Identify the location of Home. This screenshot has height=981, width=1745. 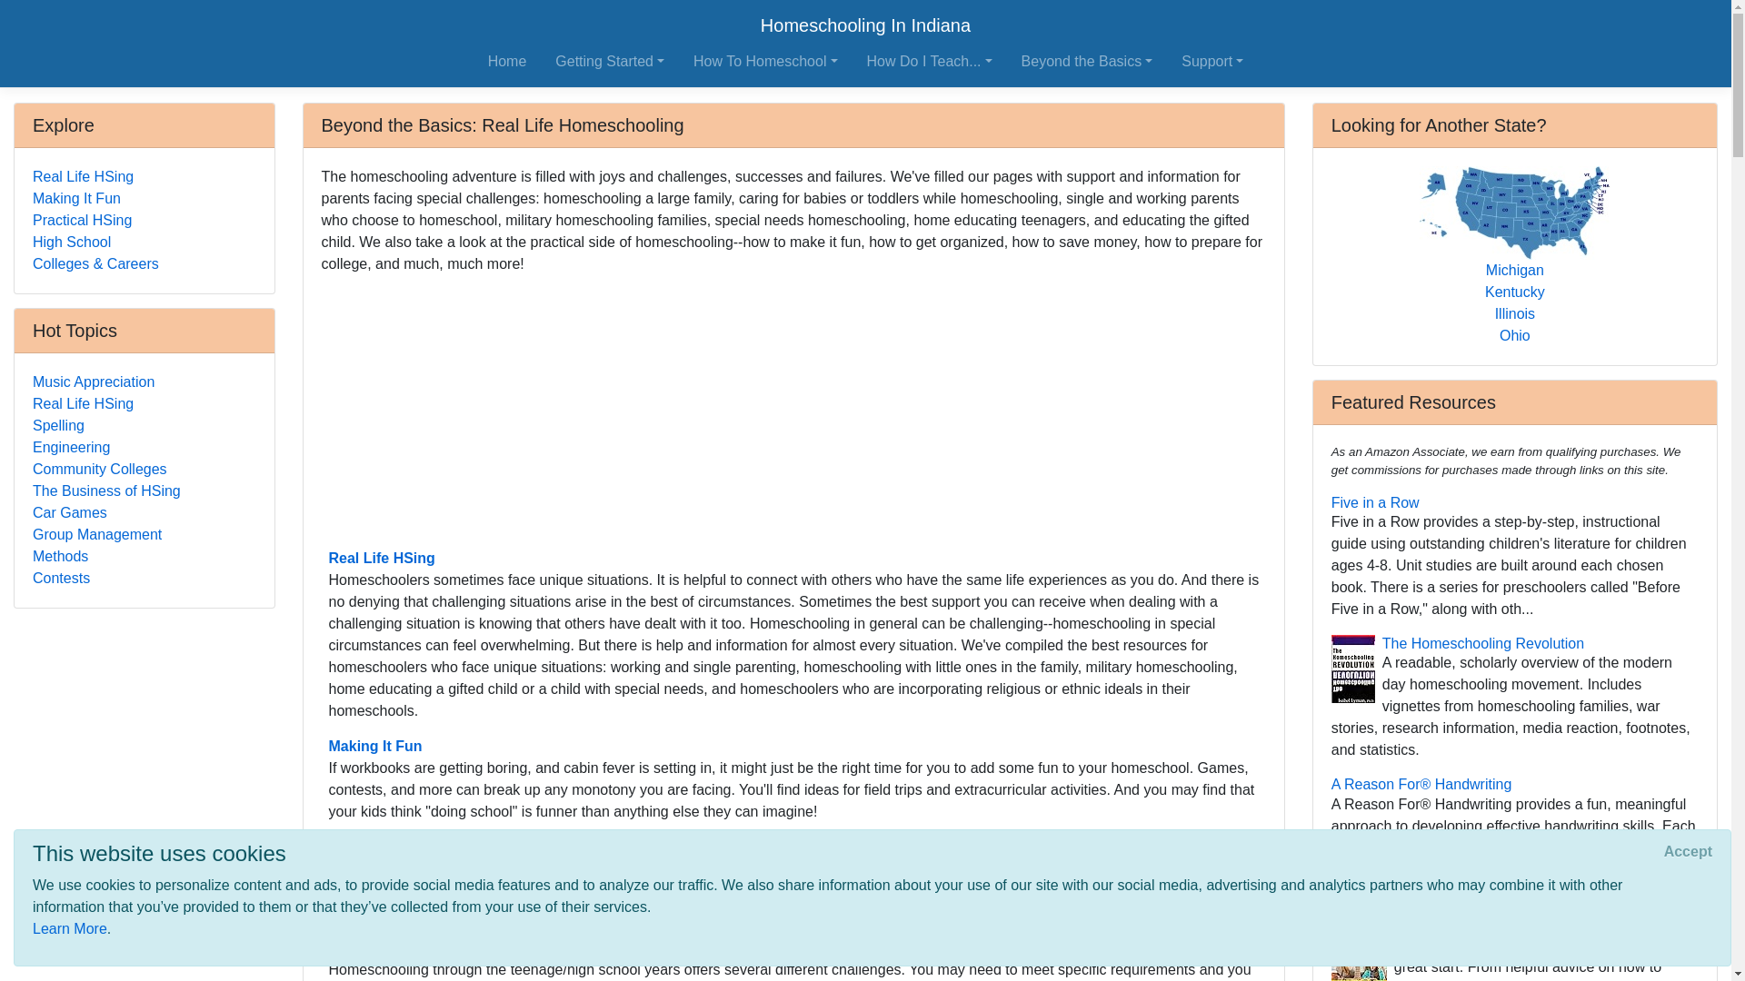
(507, 61).